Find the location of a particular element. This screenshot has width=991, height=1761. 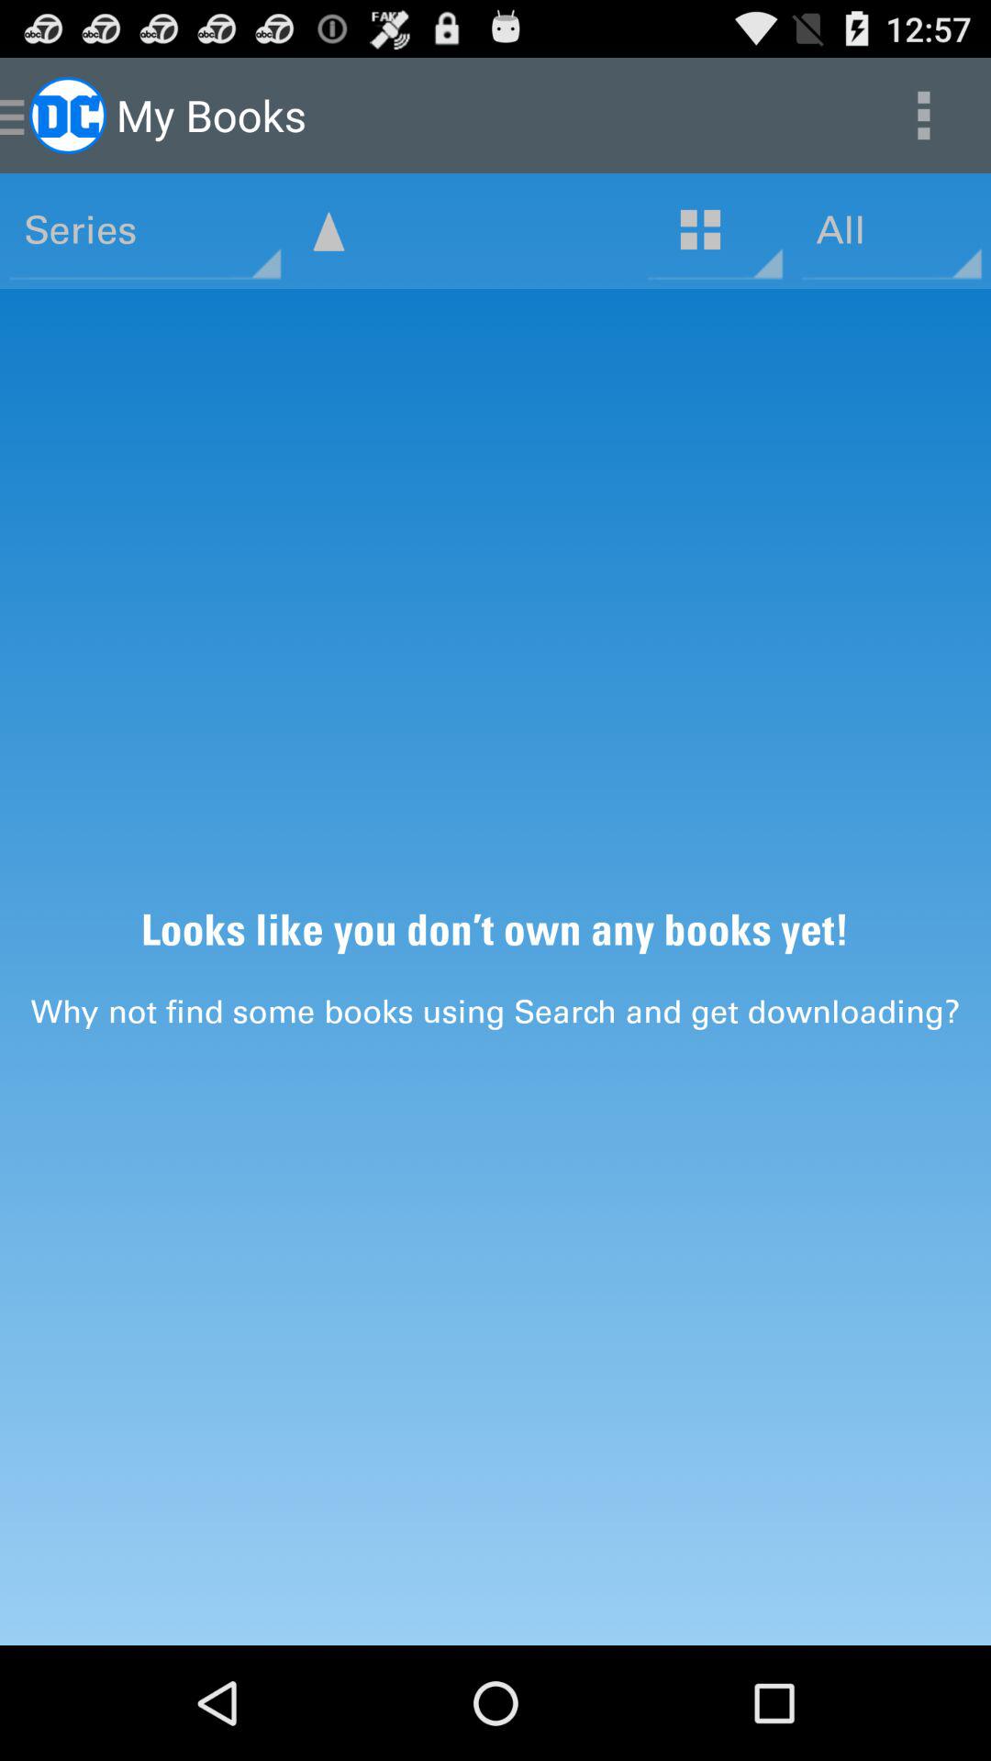

tap icon above all item is located at coordinates (923, 116).